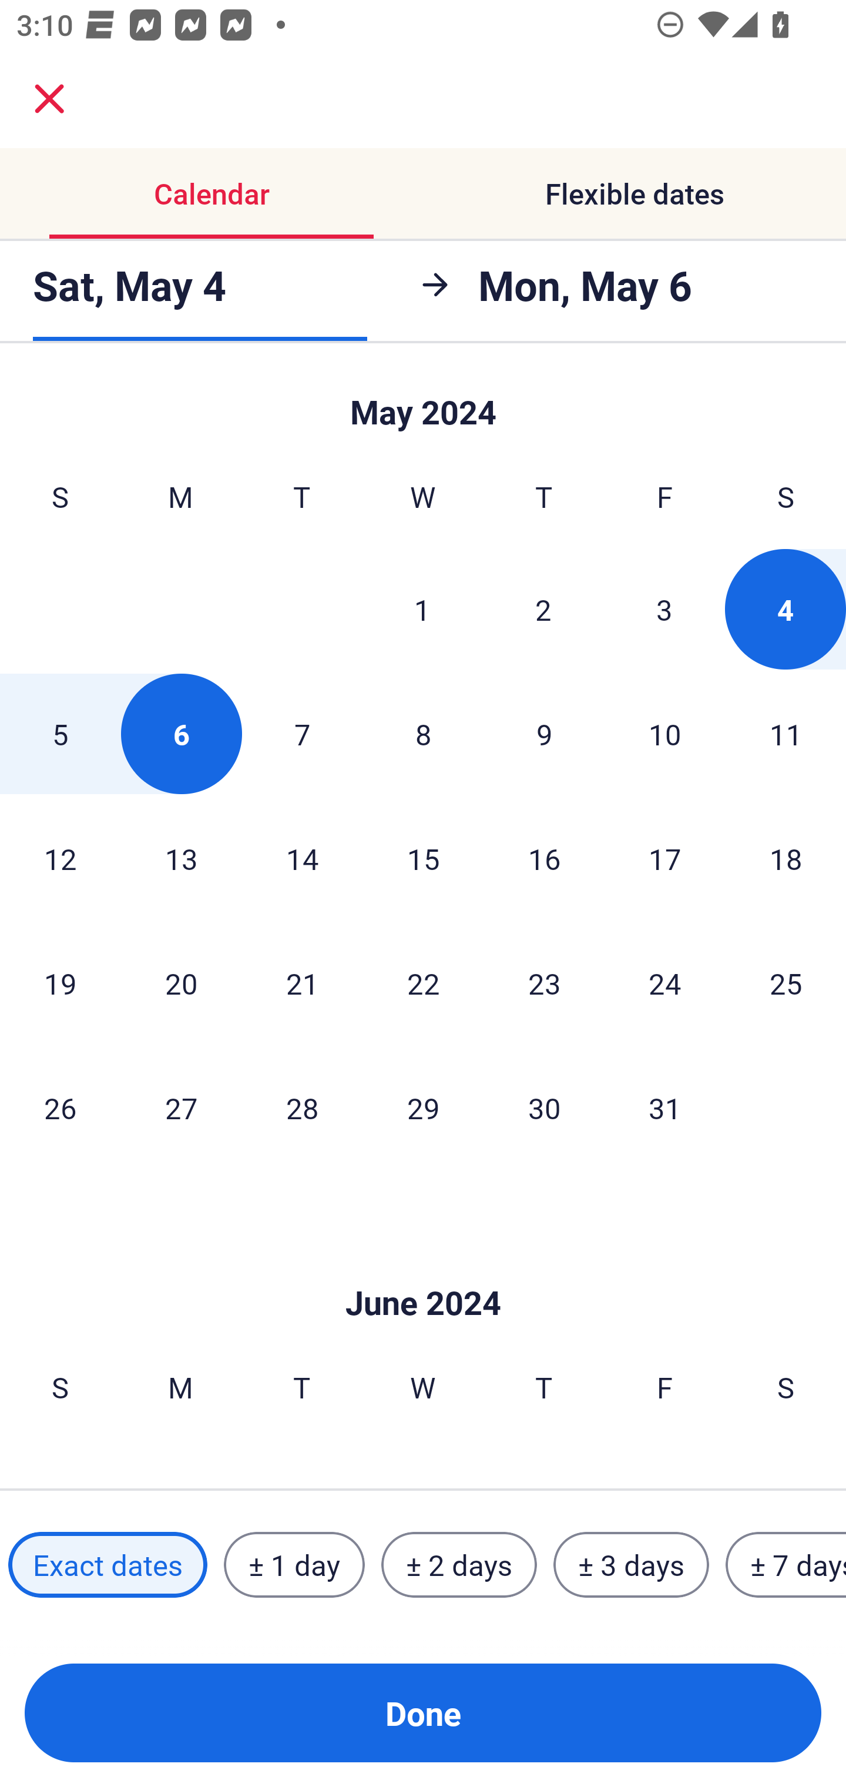 The height and width of the screenshot is (1787, 846). Describe the element at coordinates (665, 1107) in the screenshot. I see `31 Friday, May 31, 2024` at that location.